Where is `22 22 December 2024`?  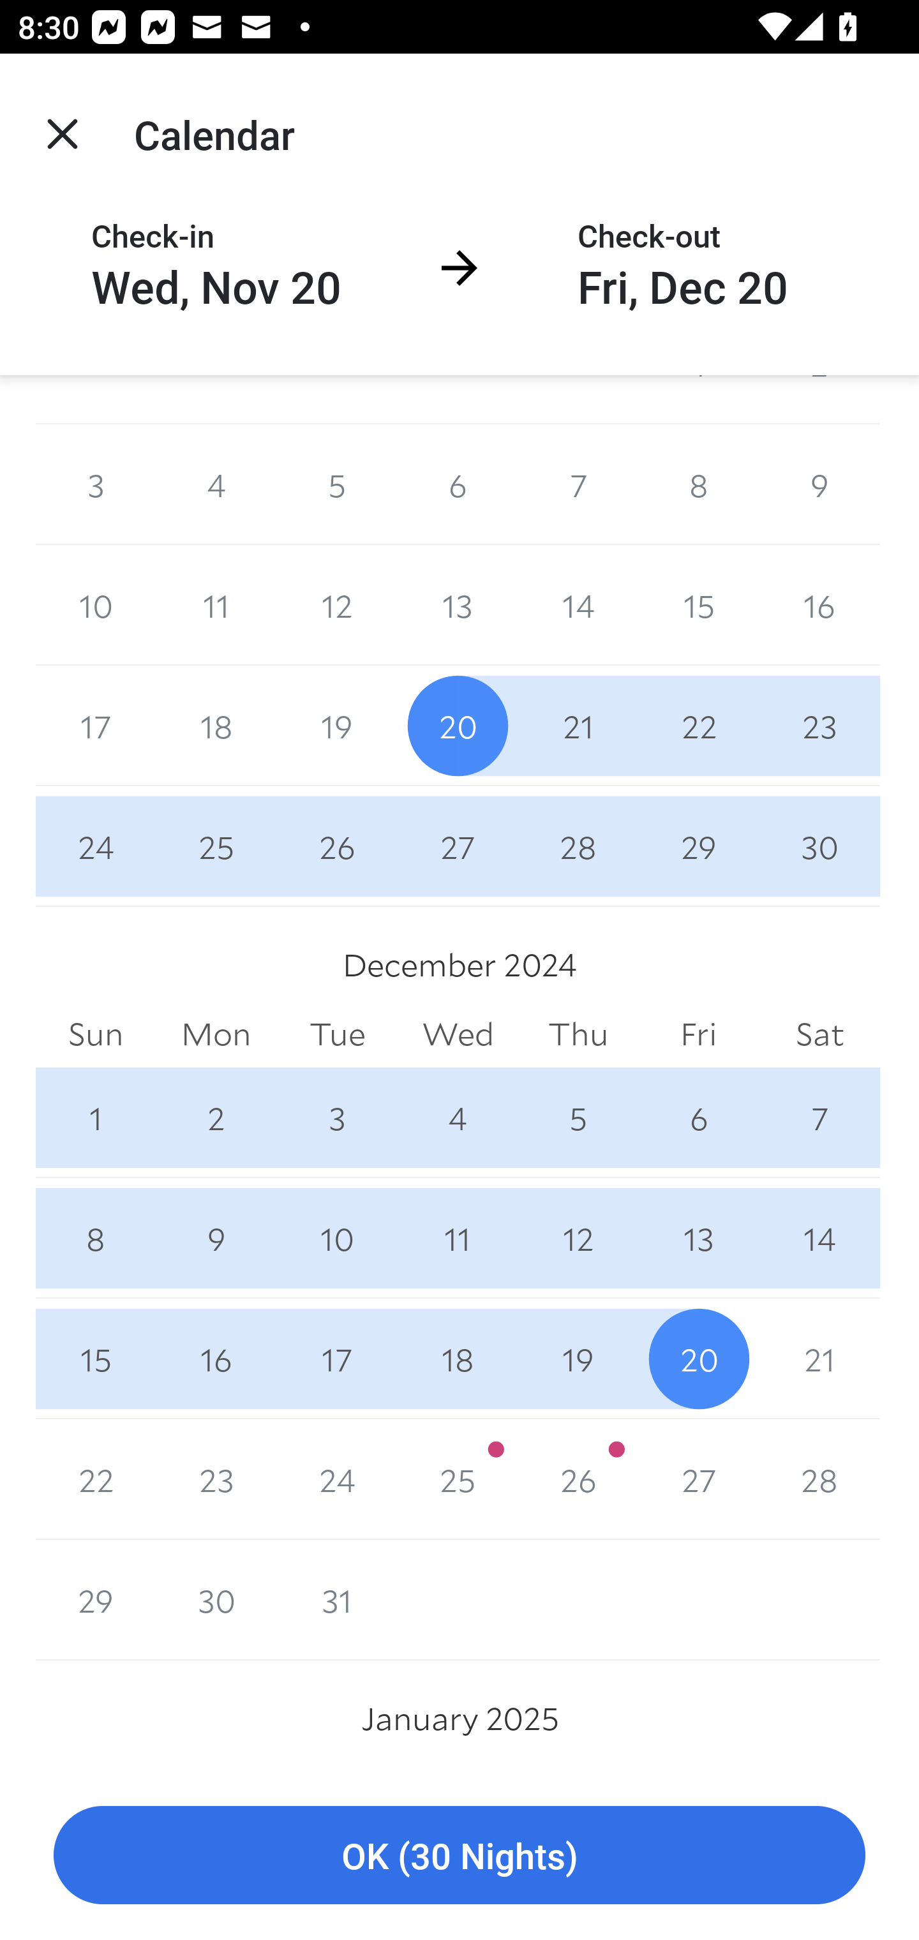
22 22 December 2024 is located at coordinates (96, 1480).